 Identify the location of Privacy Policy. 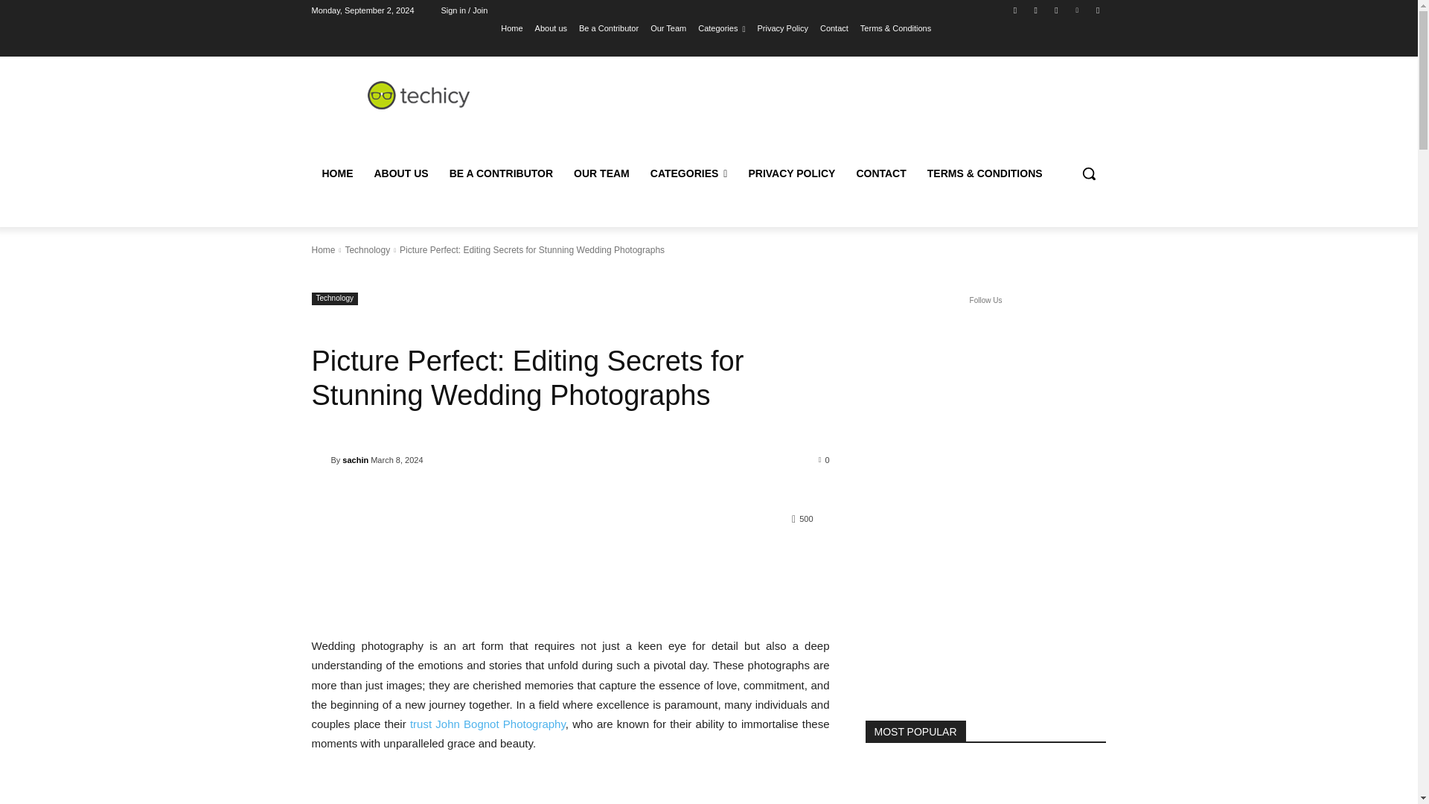
(781, 28).